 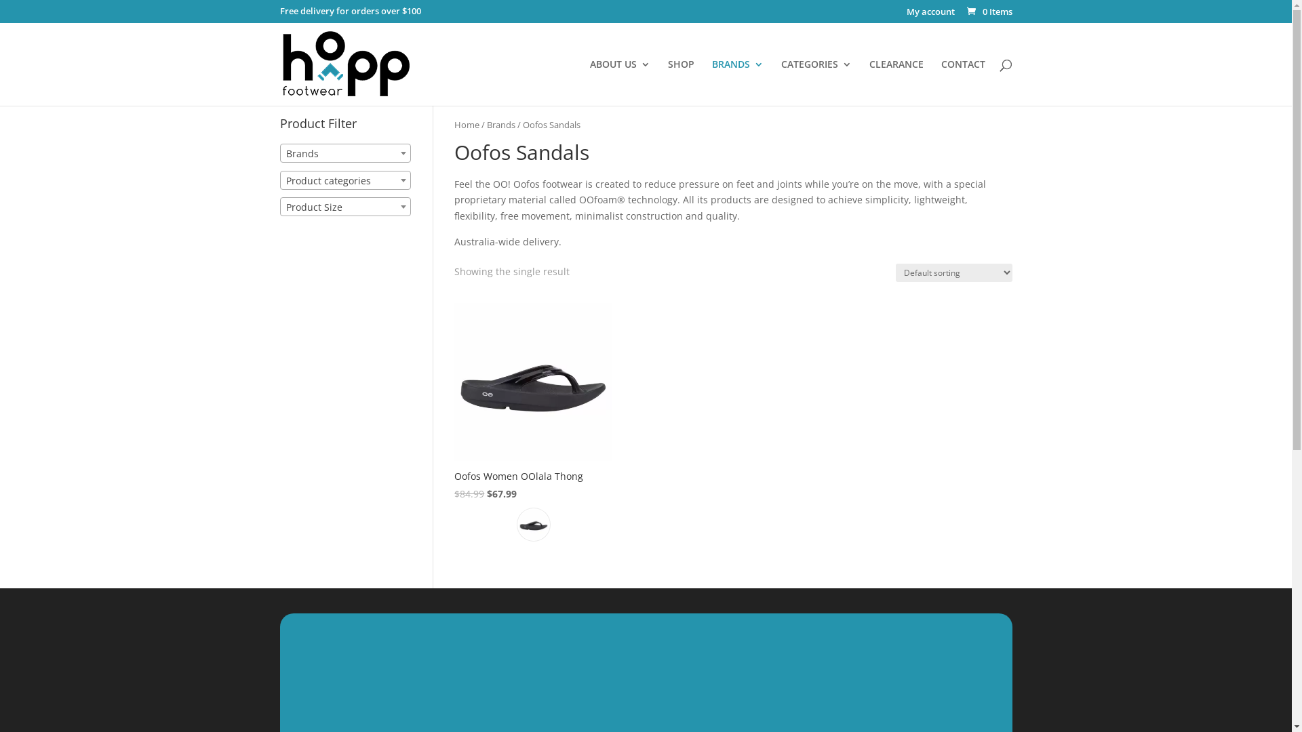 What do you see at coordinates (816, 83) in the screenshot?
I see `CATEGORIES` at bounding box center [816, 83].